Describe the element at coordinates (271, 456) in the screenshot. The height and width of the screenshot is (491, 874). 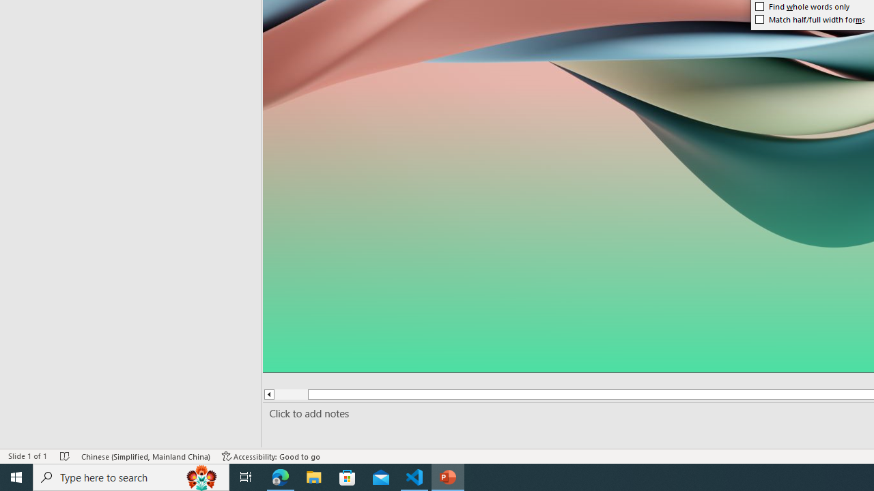
I see `Accessibility Checker Accessibility: Good to go` at that location.